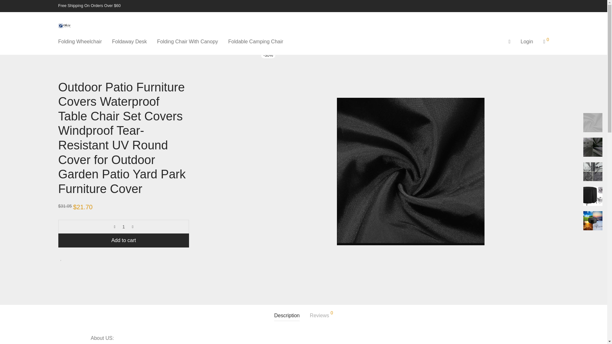 Image resolution: width=612 pixels, height=344 pixels. Describe the element at coordinates (287, 316) in the screenshot. I see `Description` at that location.